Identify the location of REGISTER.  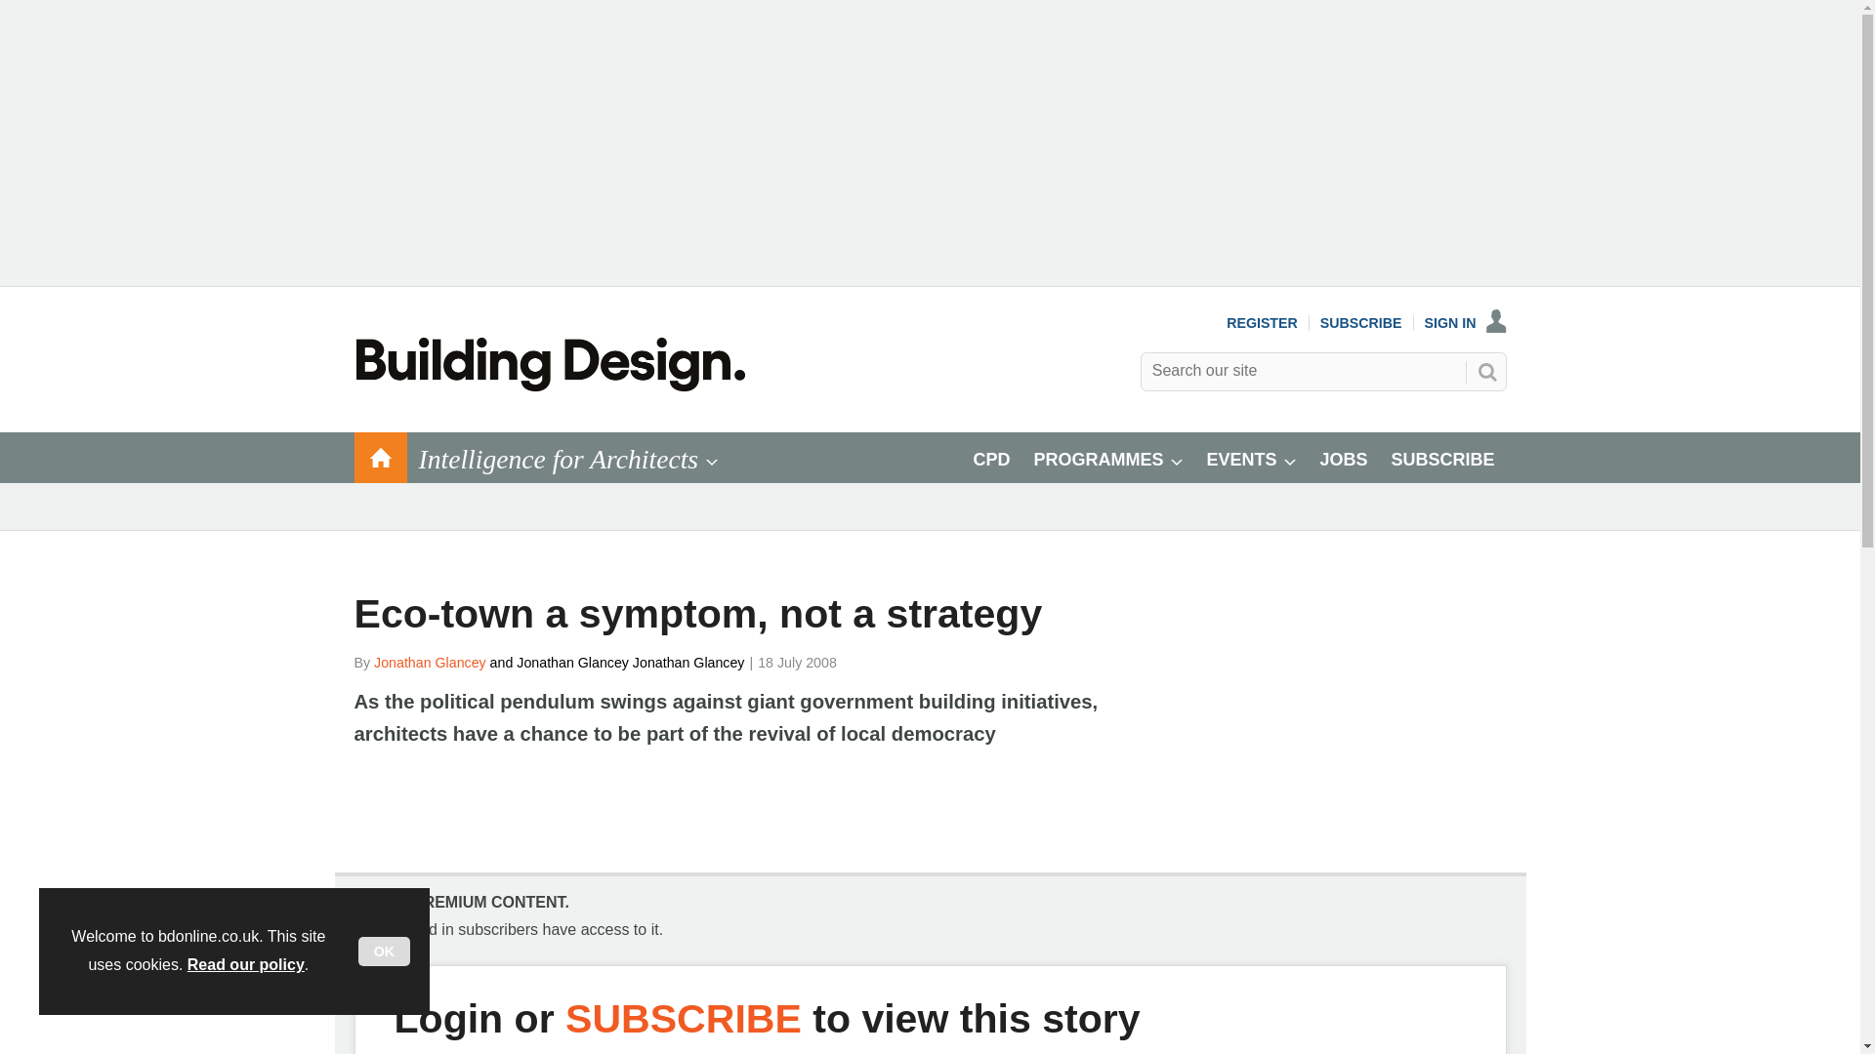
(1262, 322).